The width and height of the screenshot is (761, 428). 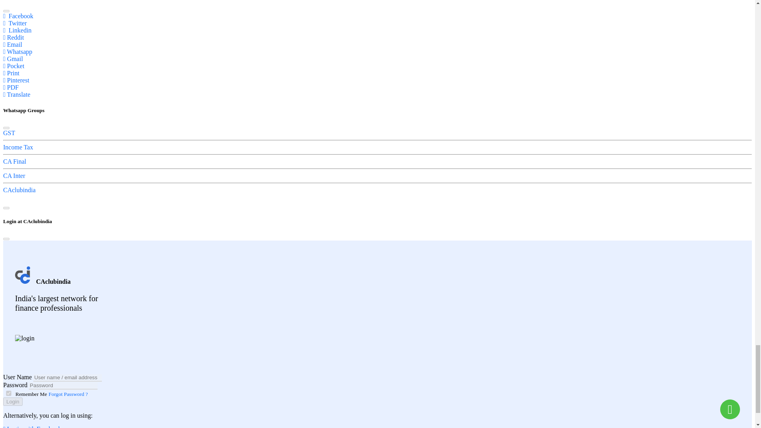 I want to click on Login, so click(x=13, y=401).